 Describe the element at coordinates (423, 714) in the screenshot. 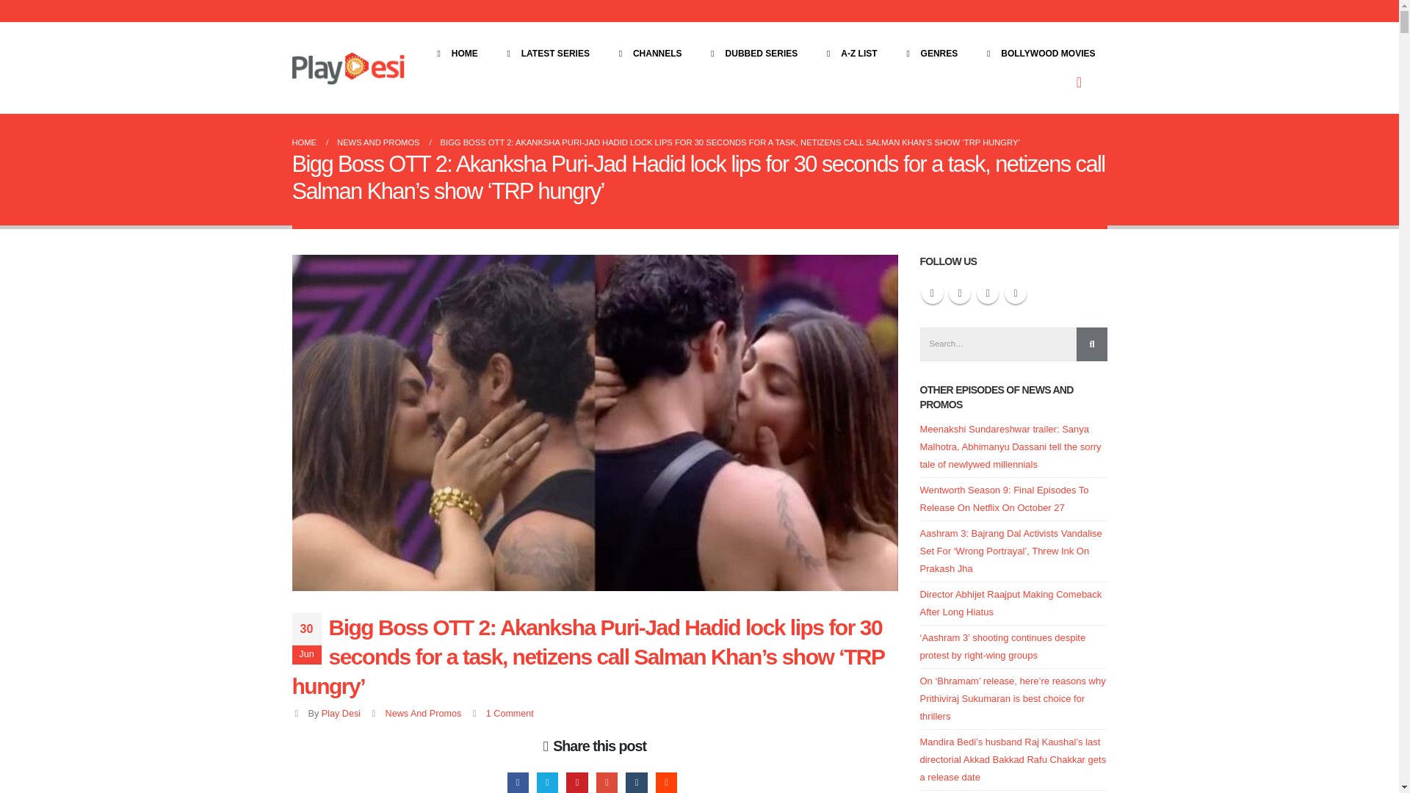

I see `News And Promos` at that location.